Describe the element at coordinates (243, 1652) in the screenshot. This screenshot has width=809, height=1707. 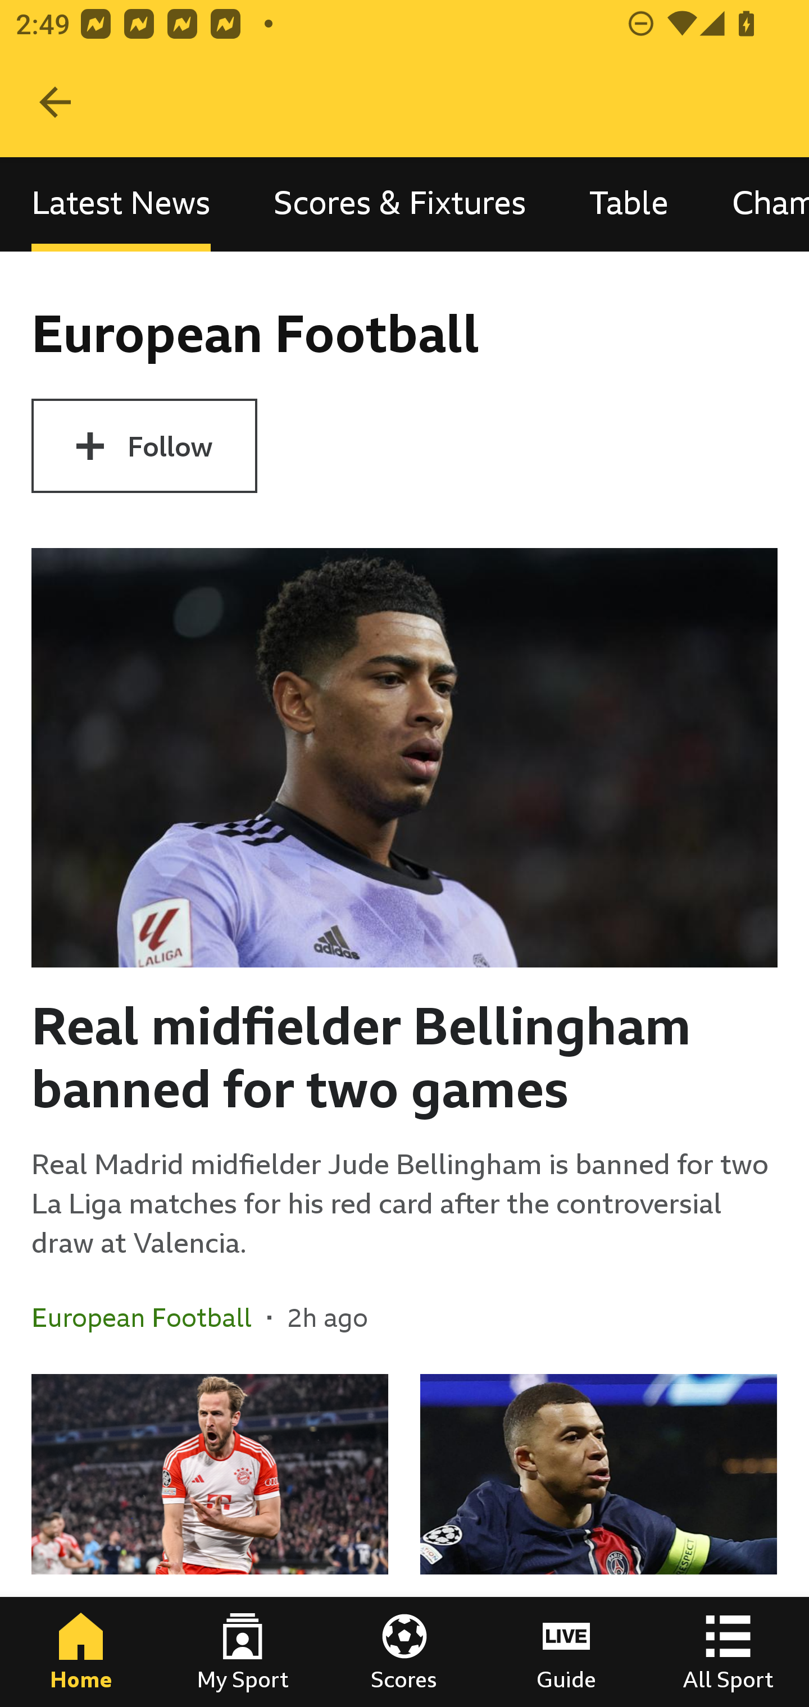
I see `My Sport` at that location.